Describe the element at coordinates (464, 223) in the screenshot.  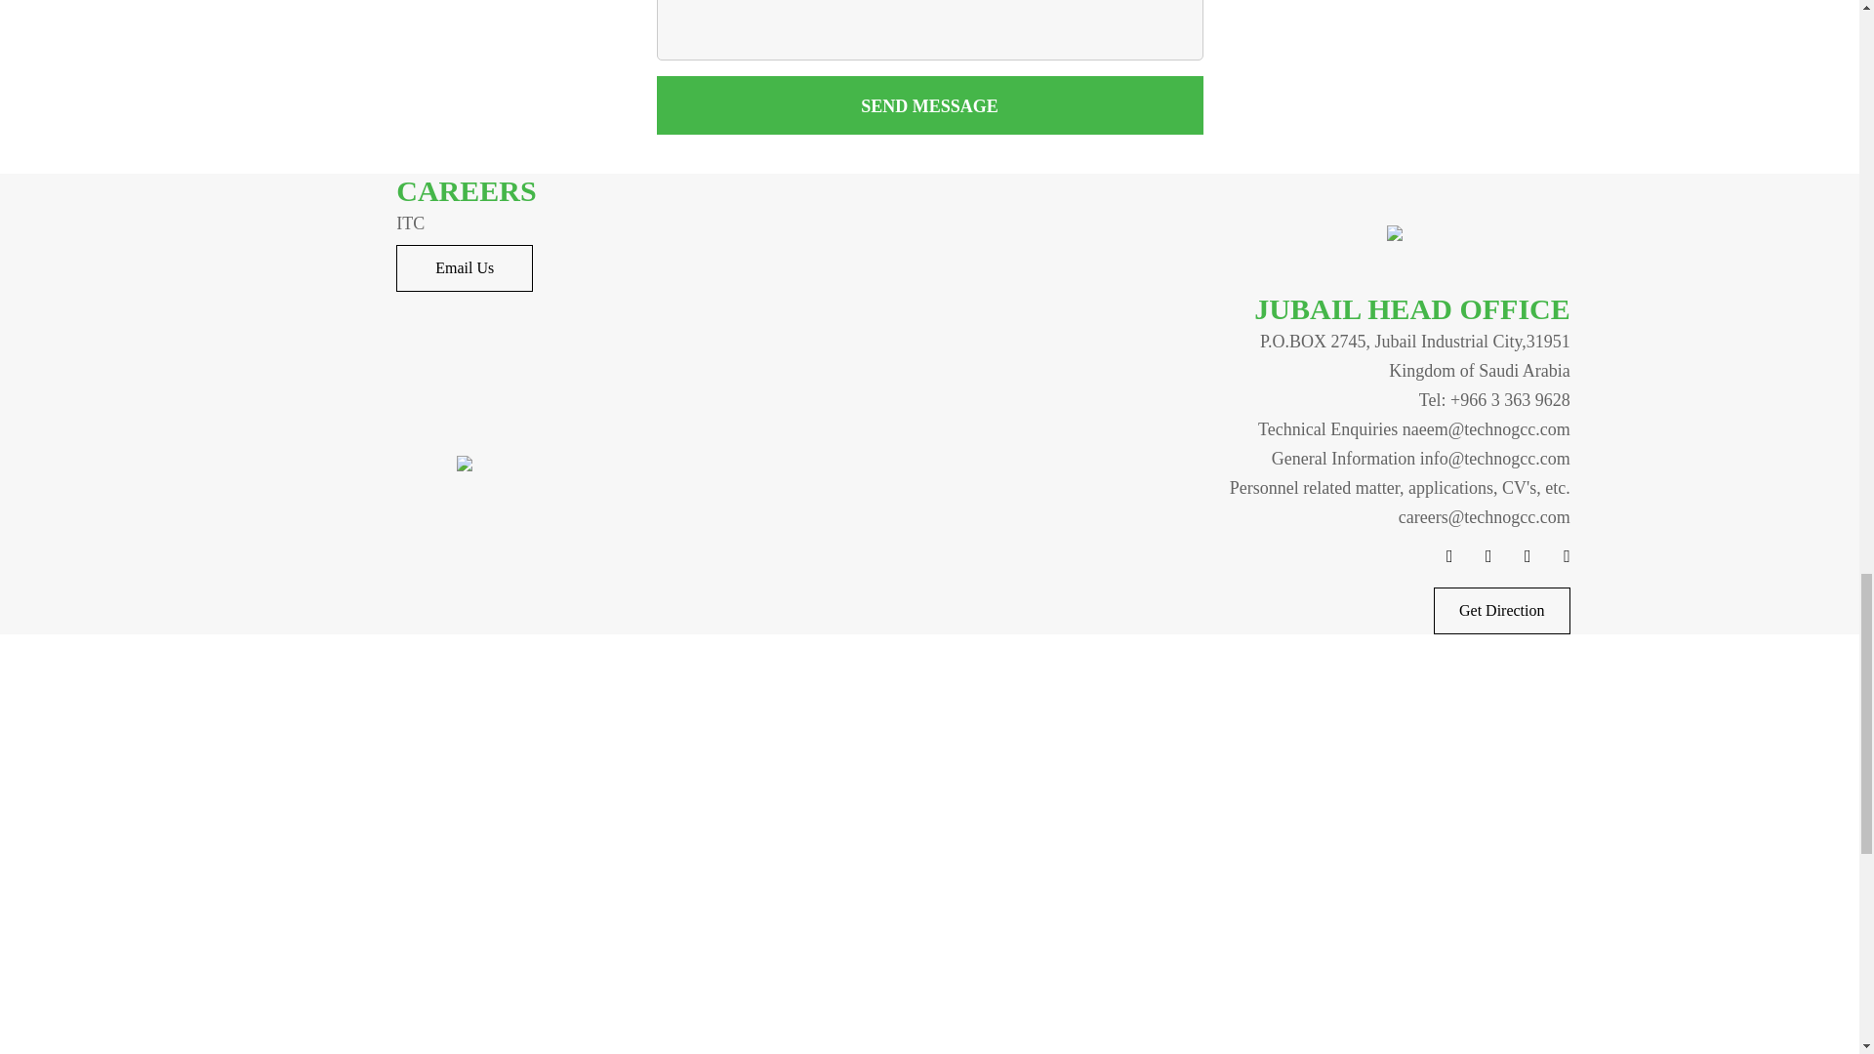
I see `ITC` at that location.